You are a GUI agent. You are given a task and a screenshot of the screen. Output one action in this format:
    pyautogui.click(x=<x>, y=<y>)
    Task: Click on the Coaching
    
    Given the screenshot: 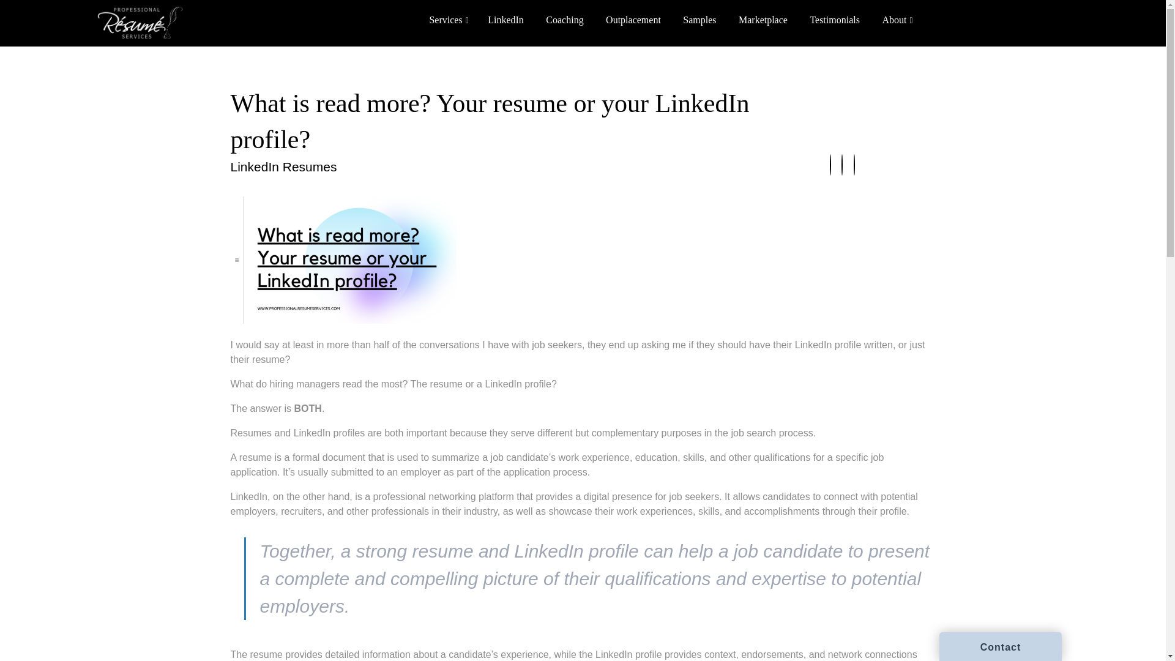 What is the action you would take?
    pyautogui.click(x=564, y=20)
    